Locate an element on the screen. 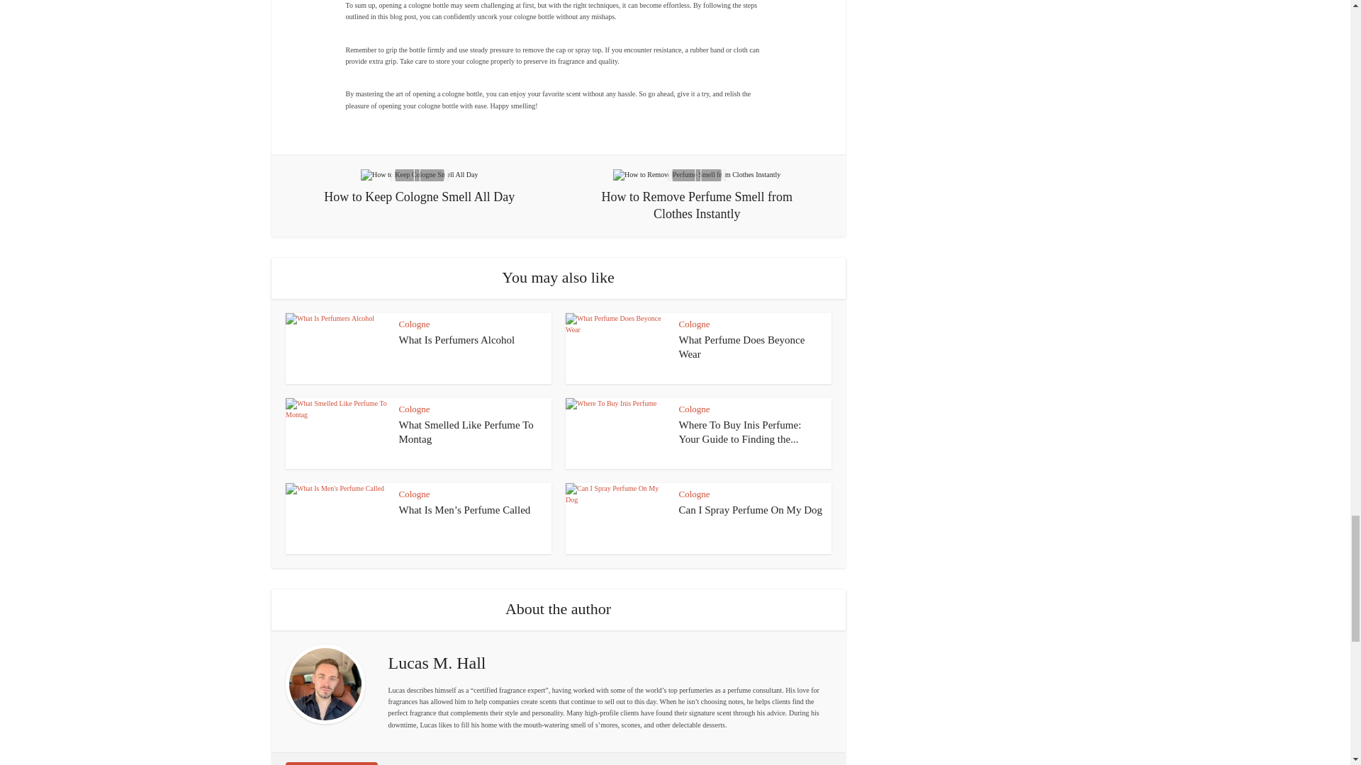  What Is Perfumers Alcohol is located at coordinates (457, 340).